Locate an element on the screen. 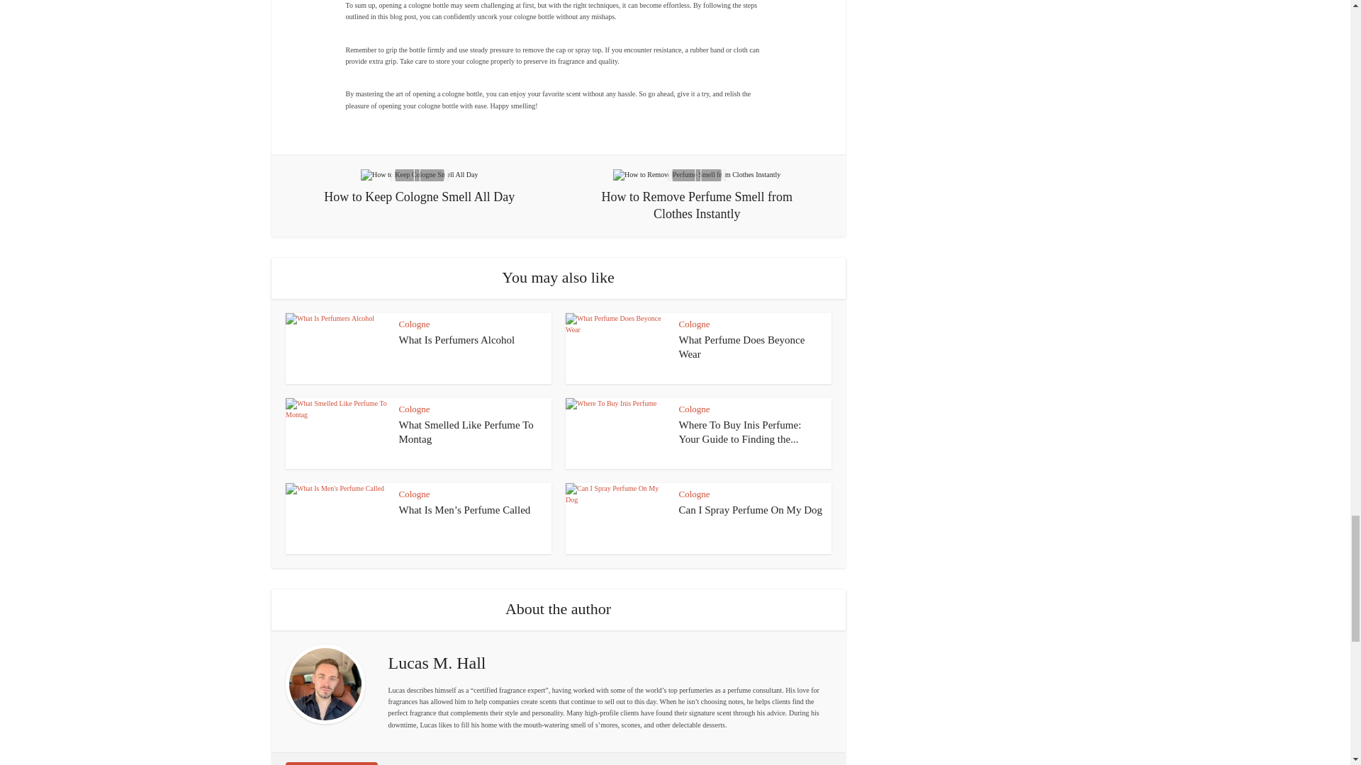  What Is Perfumers Alcohol is located at coordinates (457, 340).